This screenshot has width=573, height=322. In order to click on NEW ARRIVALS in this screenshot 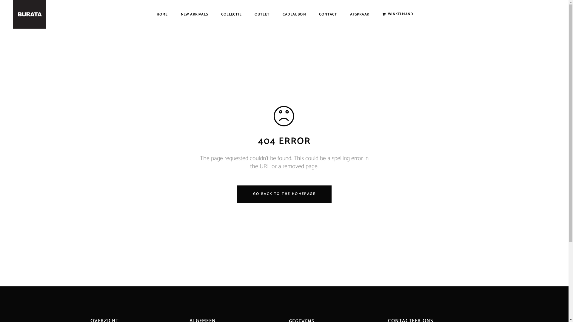, I will do `click(195, 14)`.